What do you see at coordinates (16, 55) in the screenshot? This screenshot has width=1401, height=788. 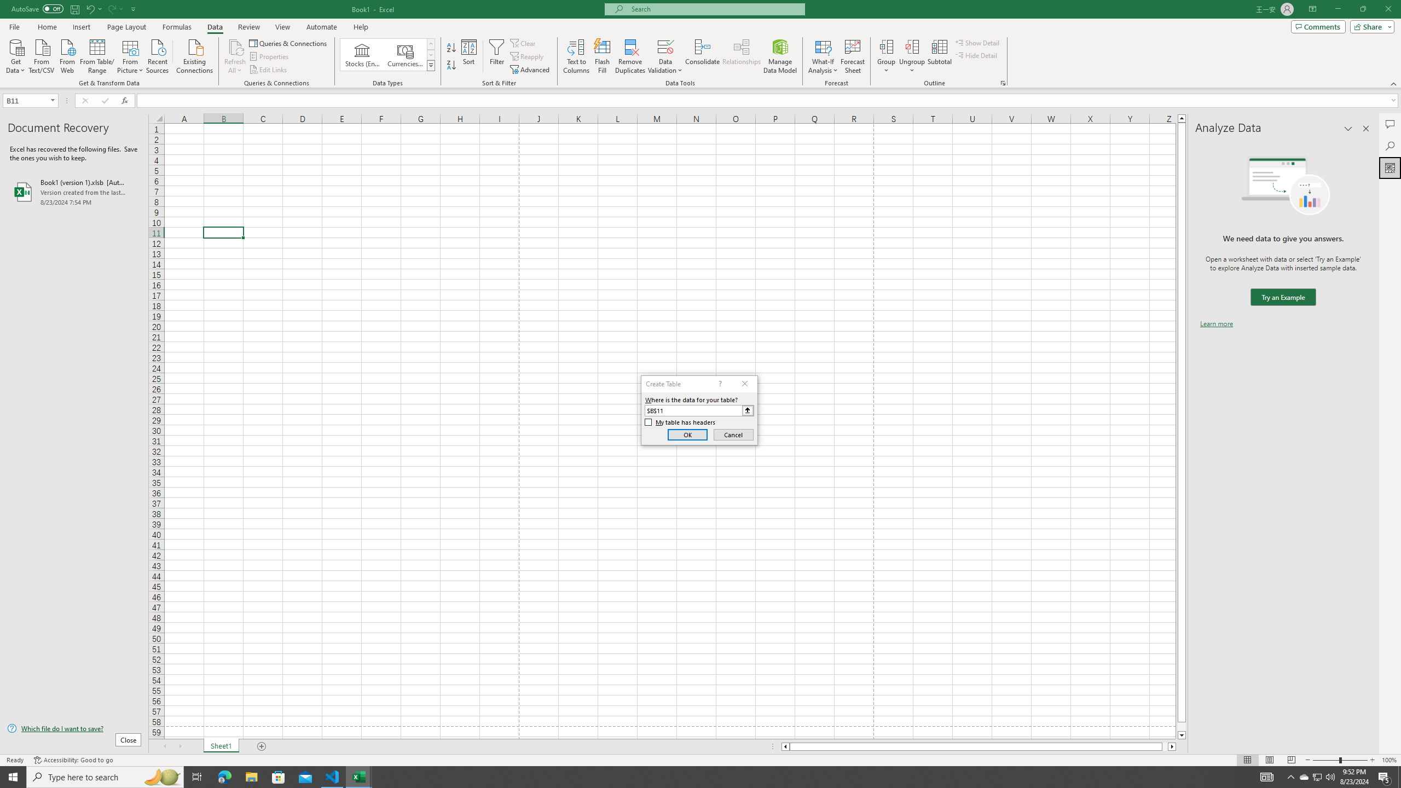 I see `Get Data` at bounding box center [16, 55].